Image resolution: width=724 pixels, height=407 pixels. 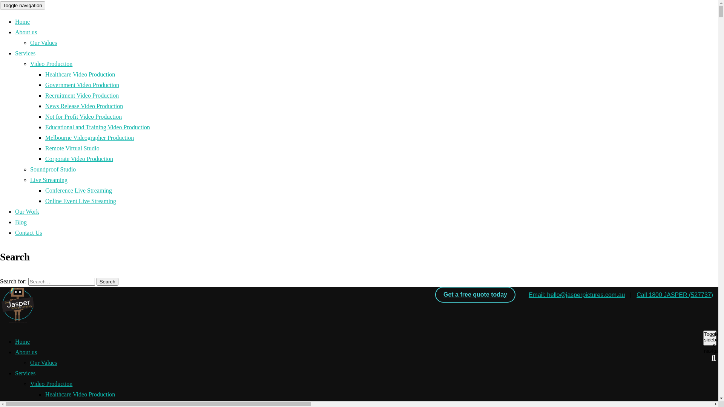 I want to click on Services, so click(x=25, y=54).